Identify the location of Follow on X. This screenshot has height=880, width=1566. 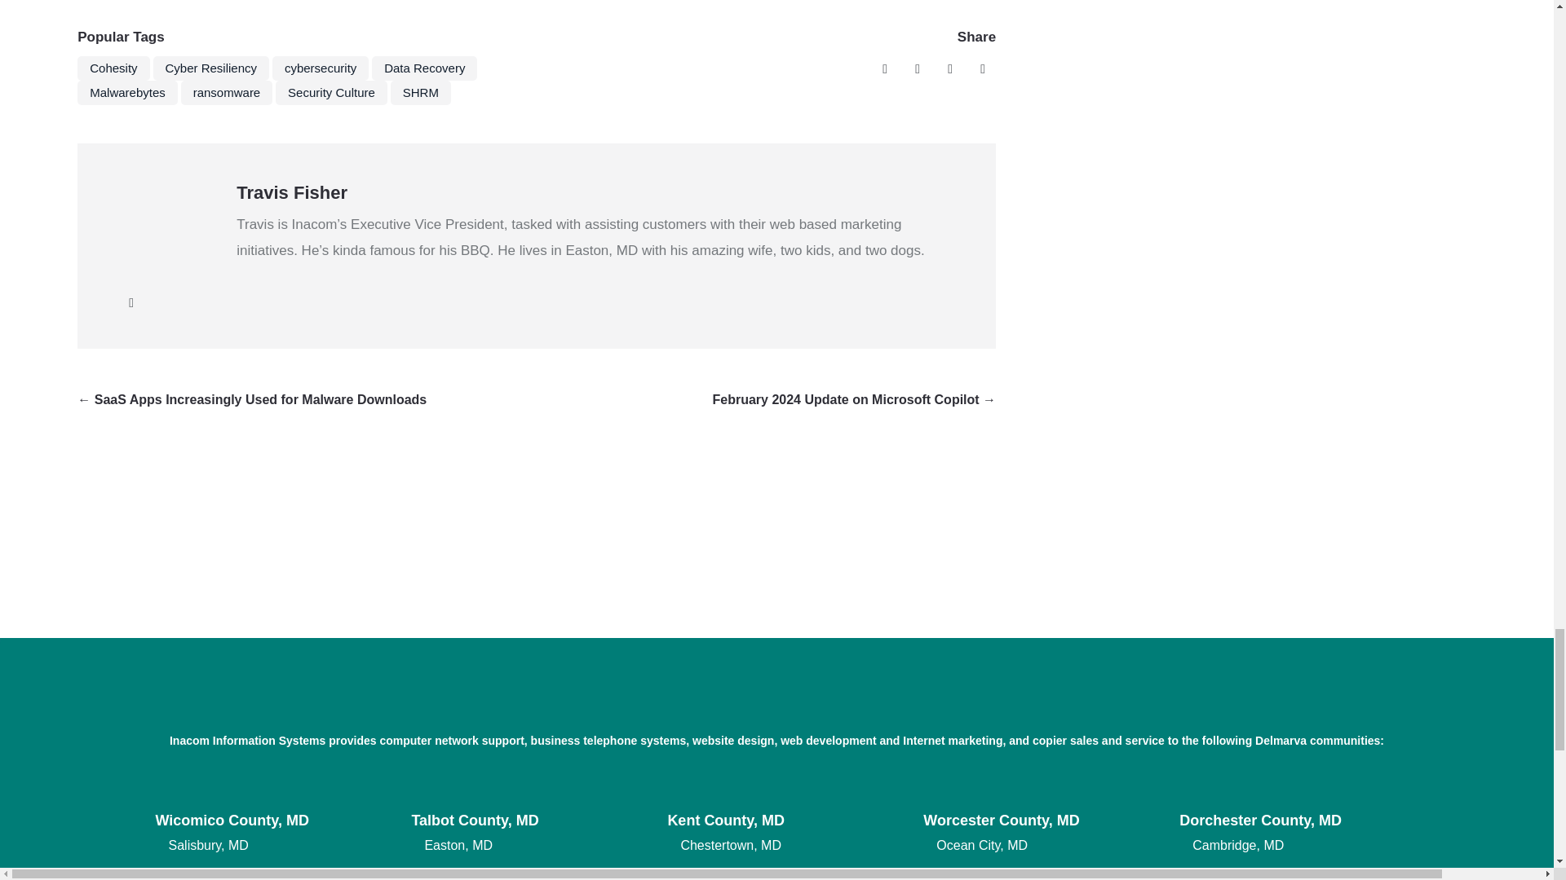
(917, 69).